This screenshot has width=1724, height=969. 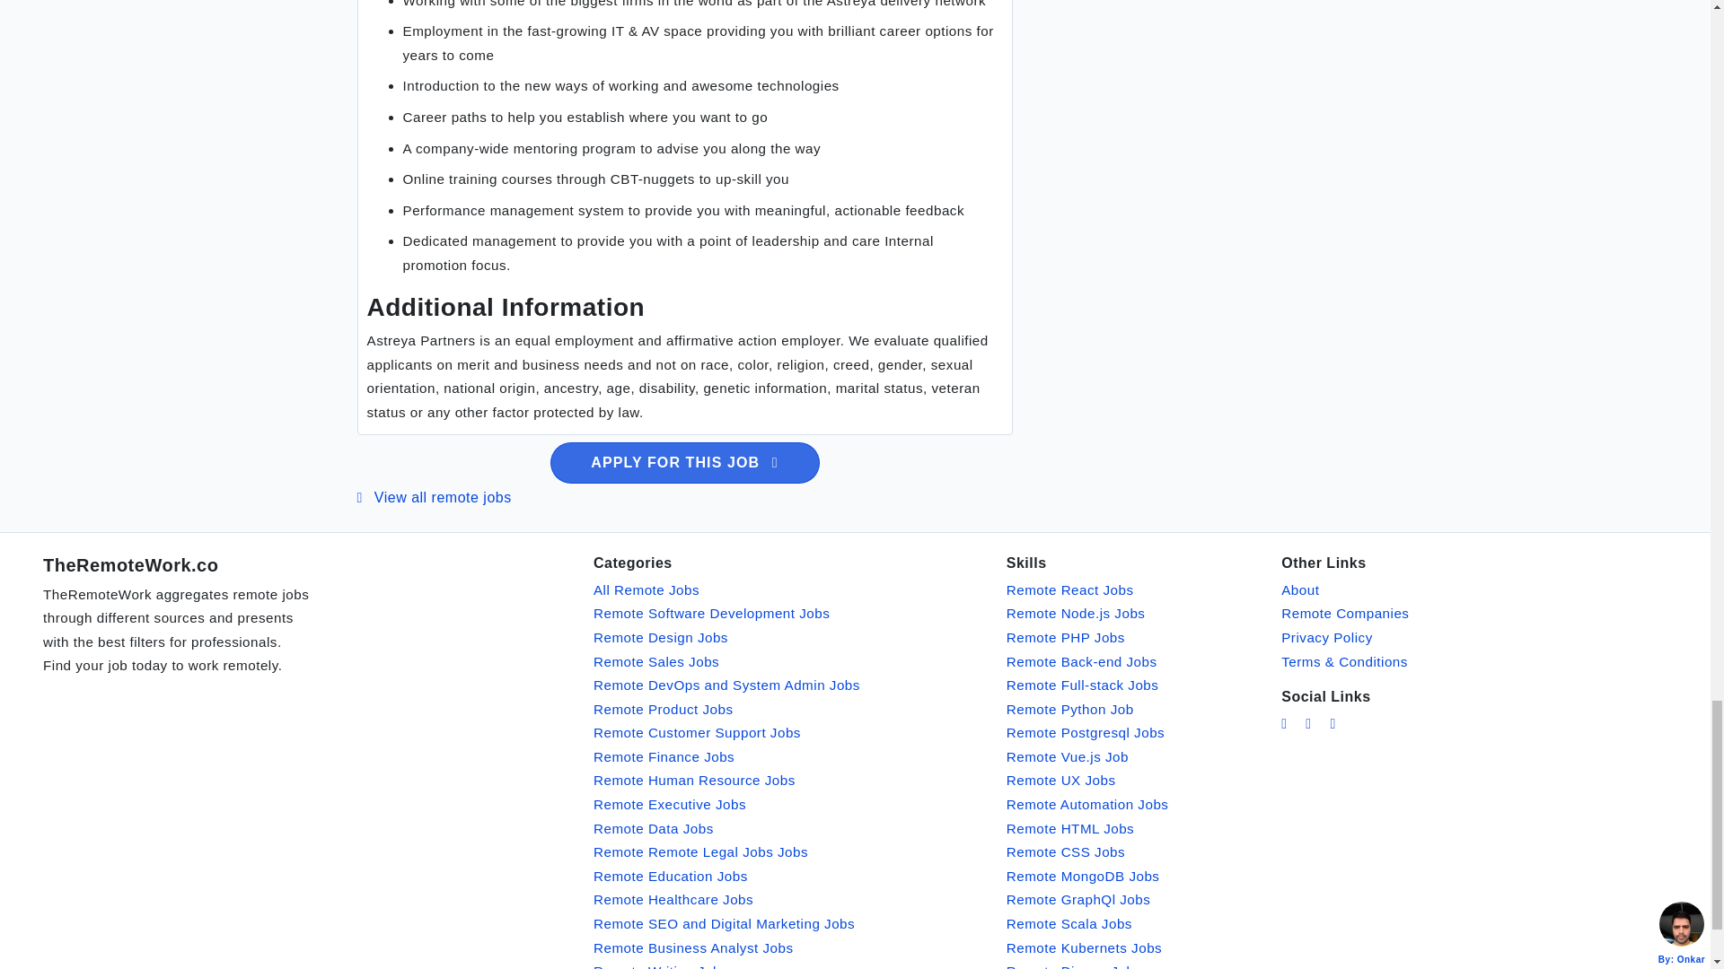 What do you see at coordinates (711, 614) in the screenshot?
I see `Remote Software Development Jobs` at bounding box center [711, 614].